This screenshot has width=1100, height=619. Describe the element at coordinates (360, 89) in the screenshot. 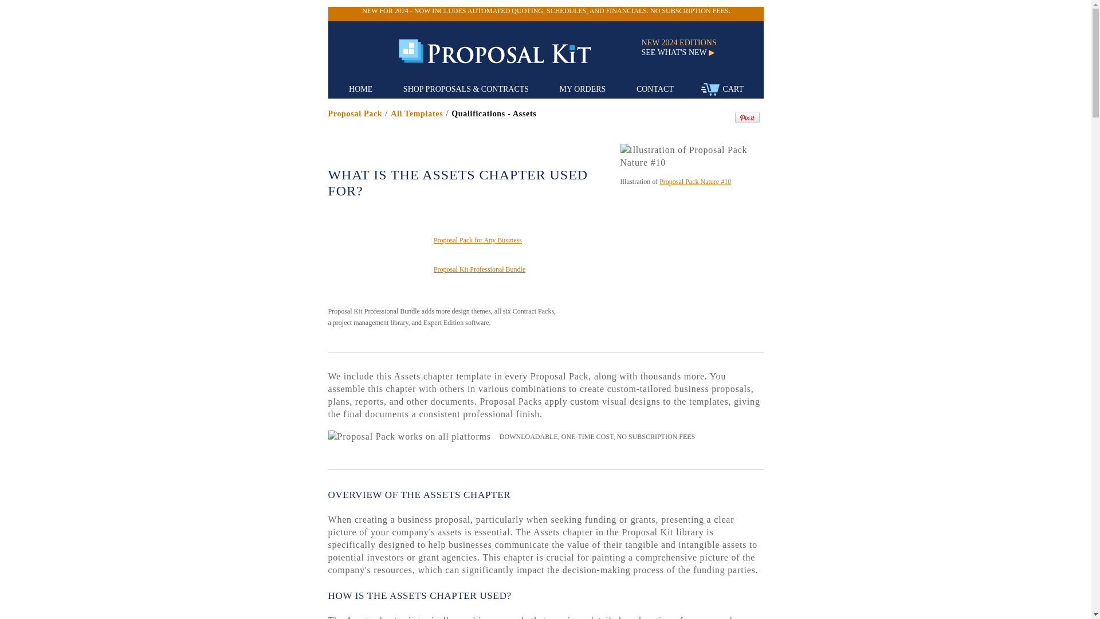

I see `Proposal Kit Home` at that location.